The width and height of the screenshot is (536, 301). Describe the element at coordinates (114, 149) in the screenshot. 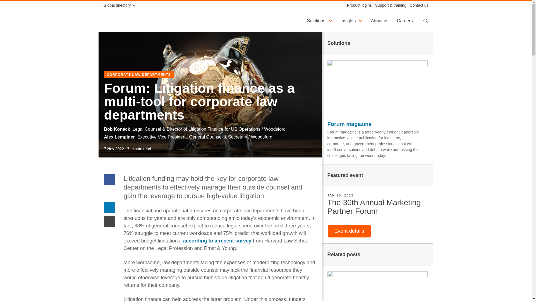

I see `7 Nov 2022` at that location.